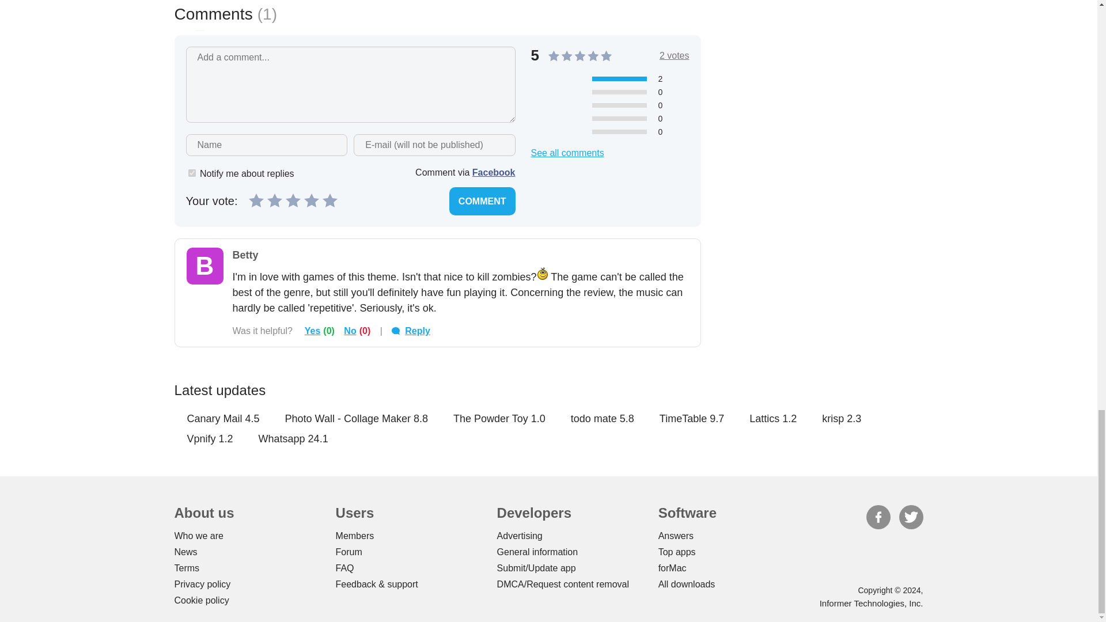  Describe the element at coordinates (311, 199) in the screenshot. I see `4` at that location.